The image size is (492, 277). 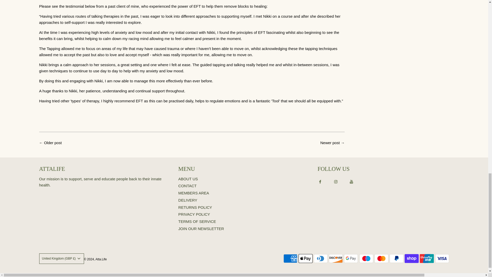 What do you see at coordinates (305, 259) in the screenshot?
I see `Apple Pay` at bounding box center [305, 259].